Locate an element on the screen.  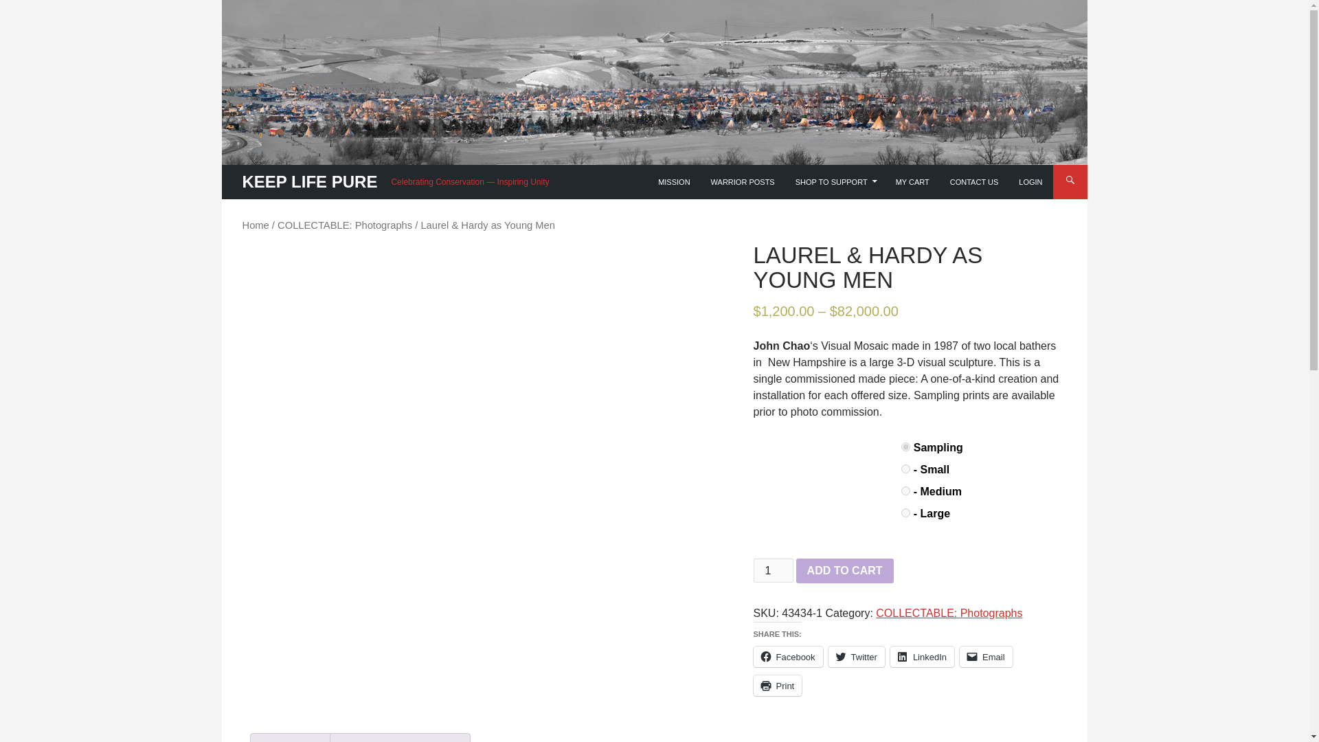
MISSION is located at coordinates (673, 181).